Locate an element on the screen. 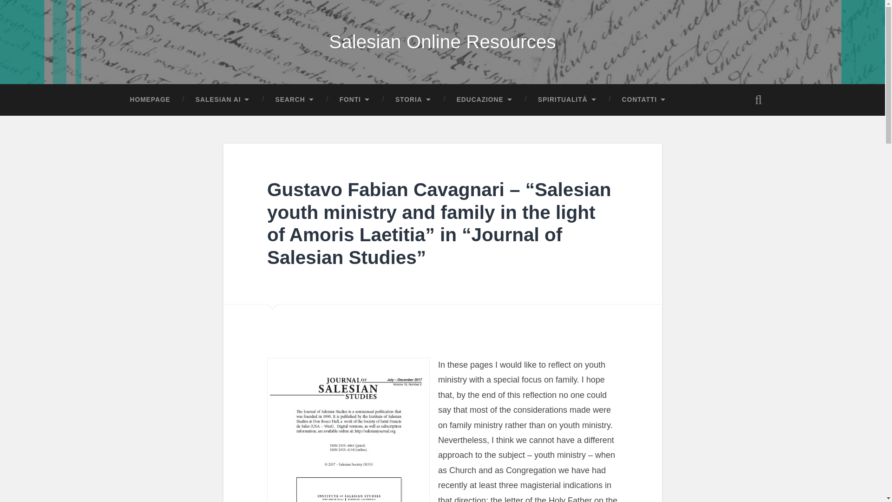 This screenshot has height=502, width=892. EDUCAZIONE is located at coordinates (485, 99).